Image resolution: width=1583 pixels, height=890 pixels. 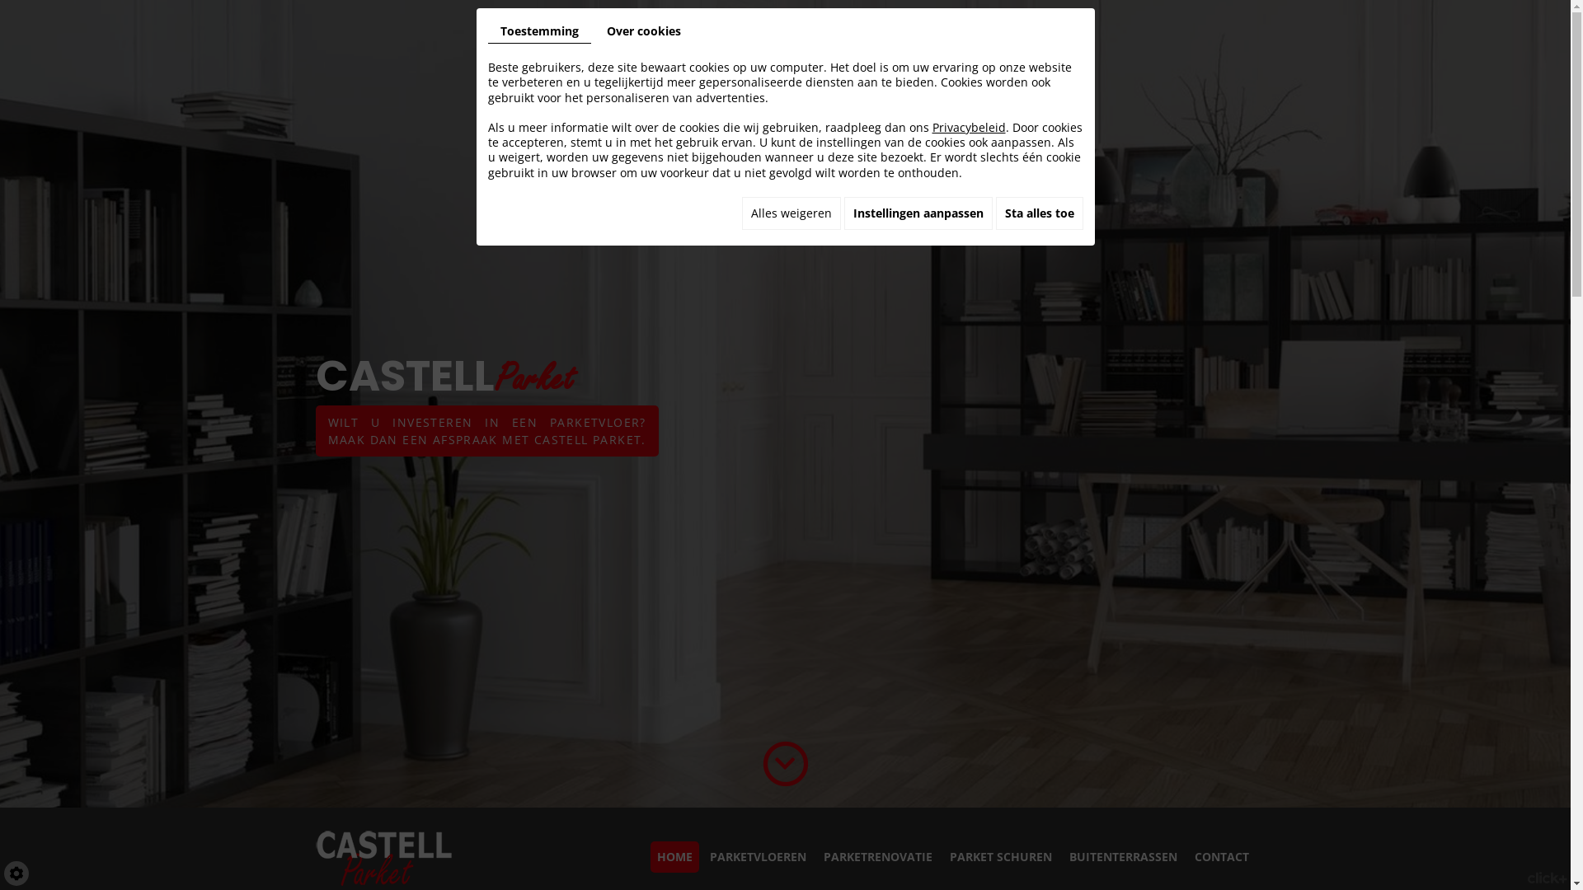 What do you see at coordinates (1001, 857) in the screenshot?
I see `PARKET SCHUREN` at bounding box center [1001, 857].